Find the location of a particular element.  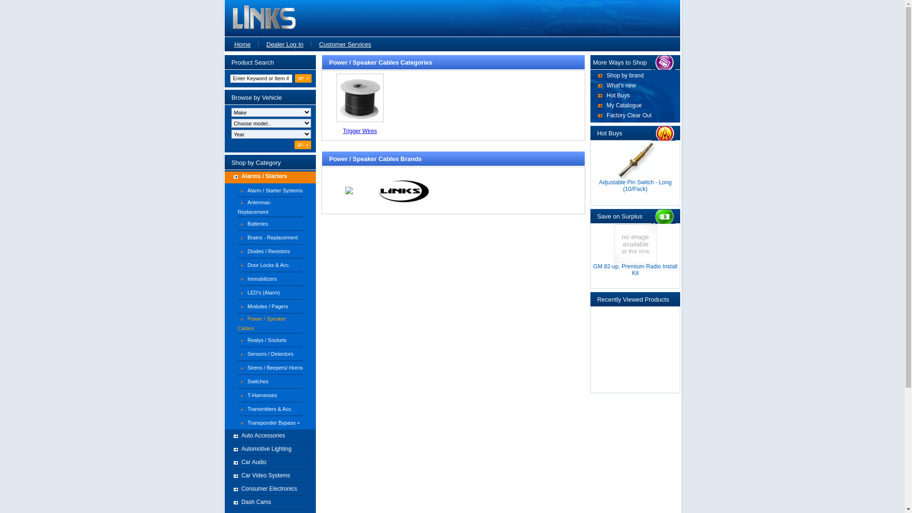

Dealer Log In is located at coordinates (285, 45).